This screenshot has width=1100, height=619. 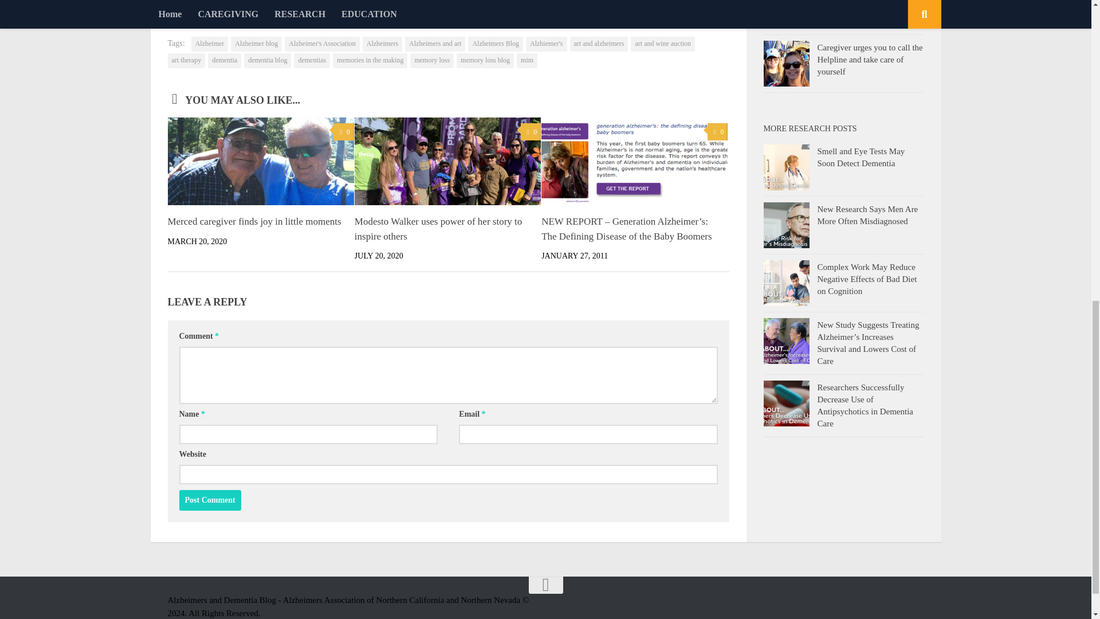 What do you see at coordinates (599, 44) in the screenshot?
I see `art and alzheimers` at bounding box center [599, 44].